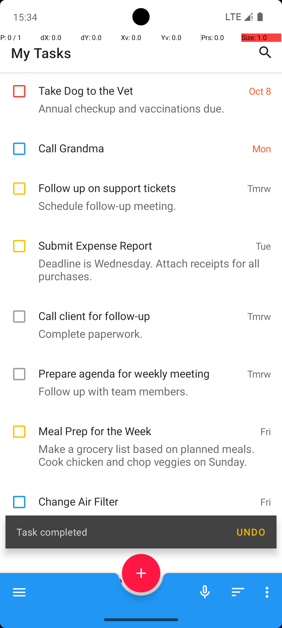 This screenshot has height=628, width=282. Describe the element at coordinates (143, 142) in the screenshot. I see `Call Grandma` at that location.